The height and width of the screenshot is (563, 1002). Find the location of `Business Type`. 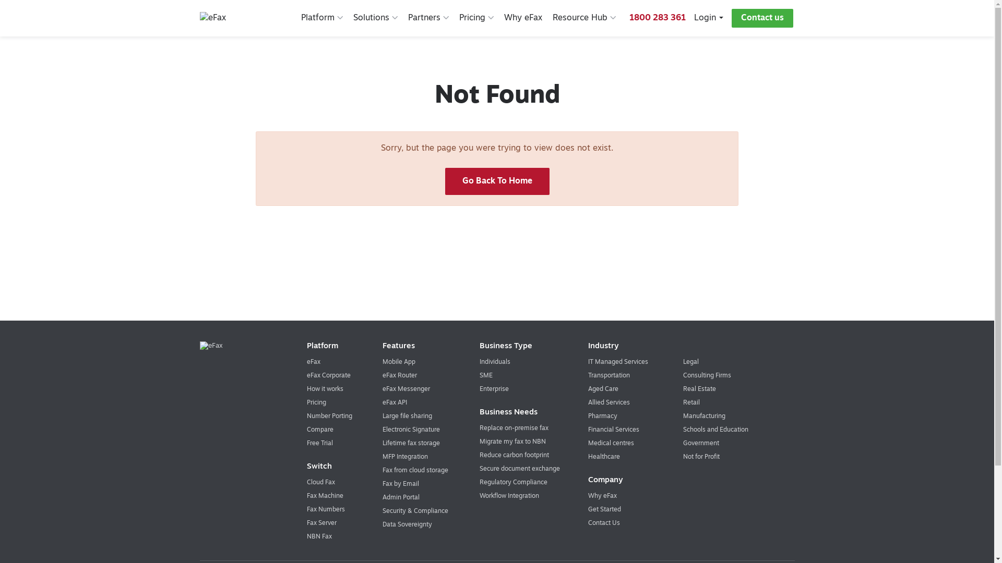

Business Type is located at coordinates (522, 347).